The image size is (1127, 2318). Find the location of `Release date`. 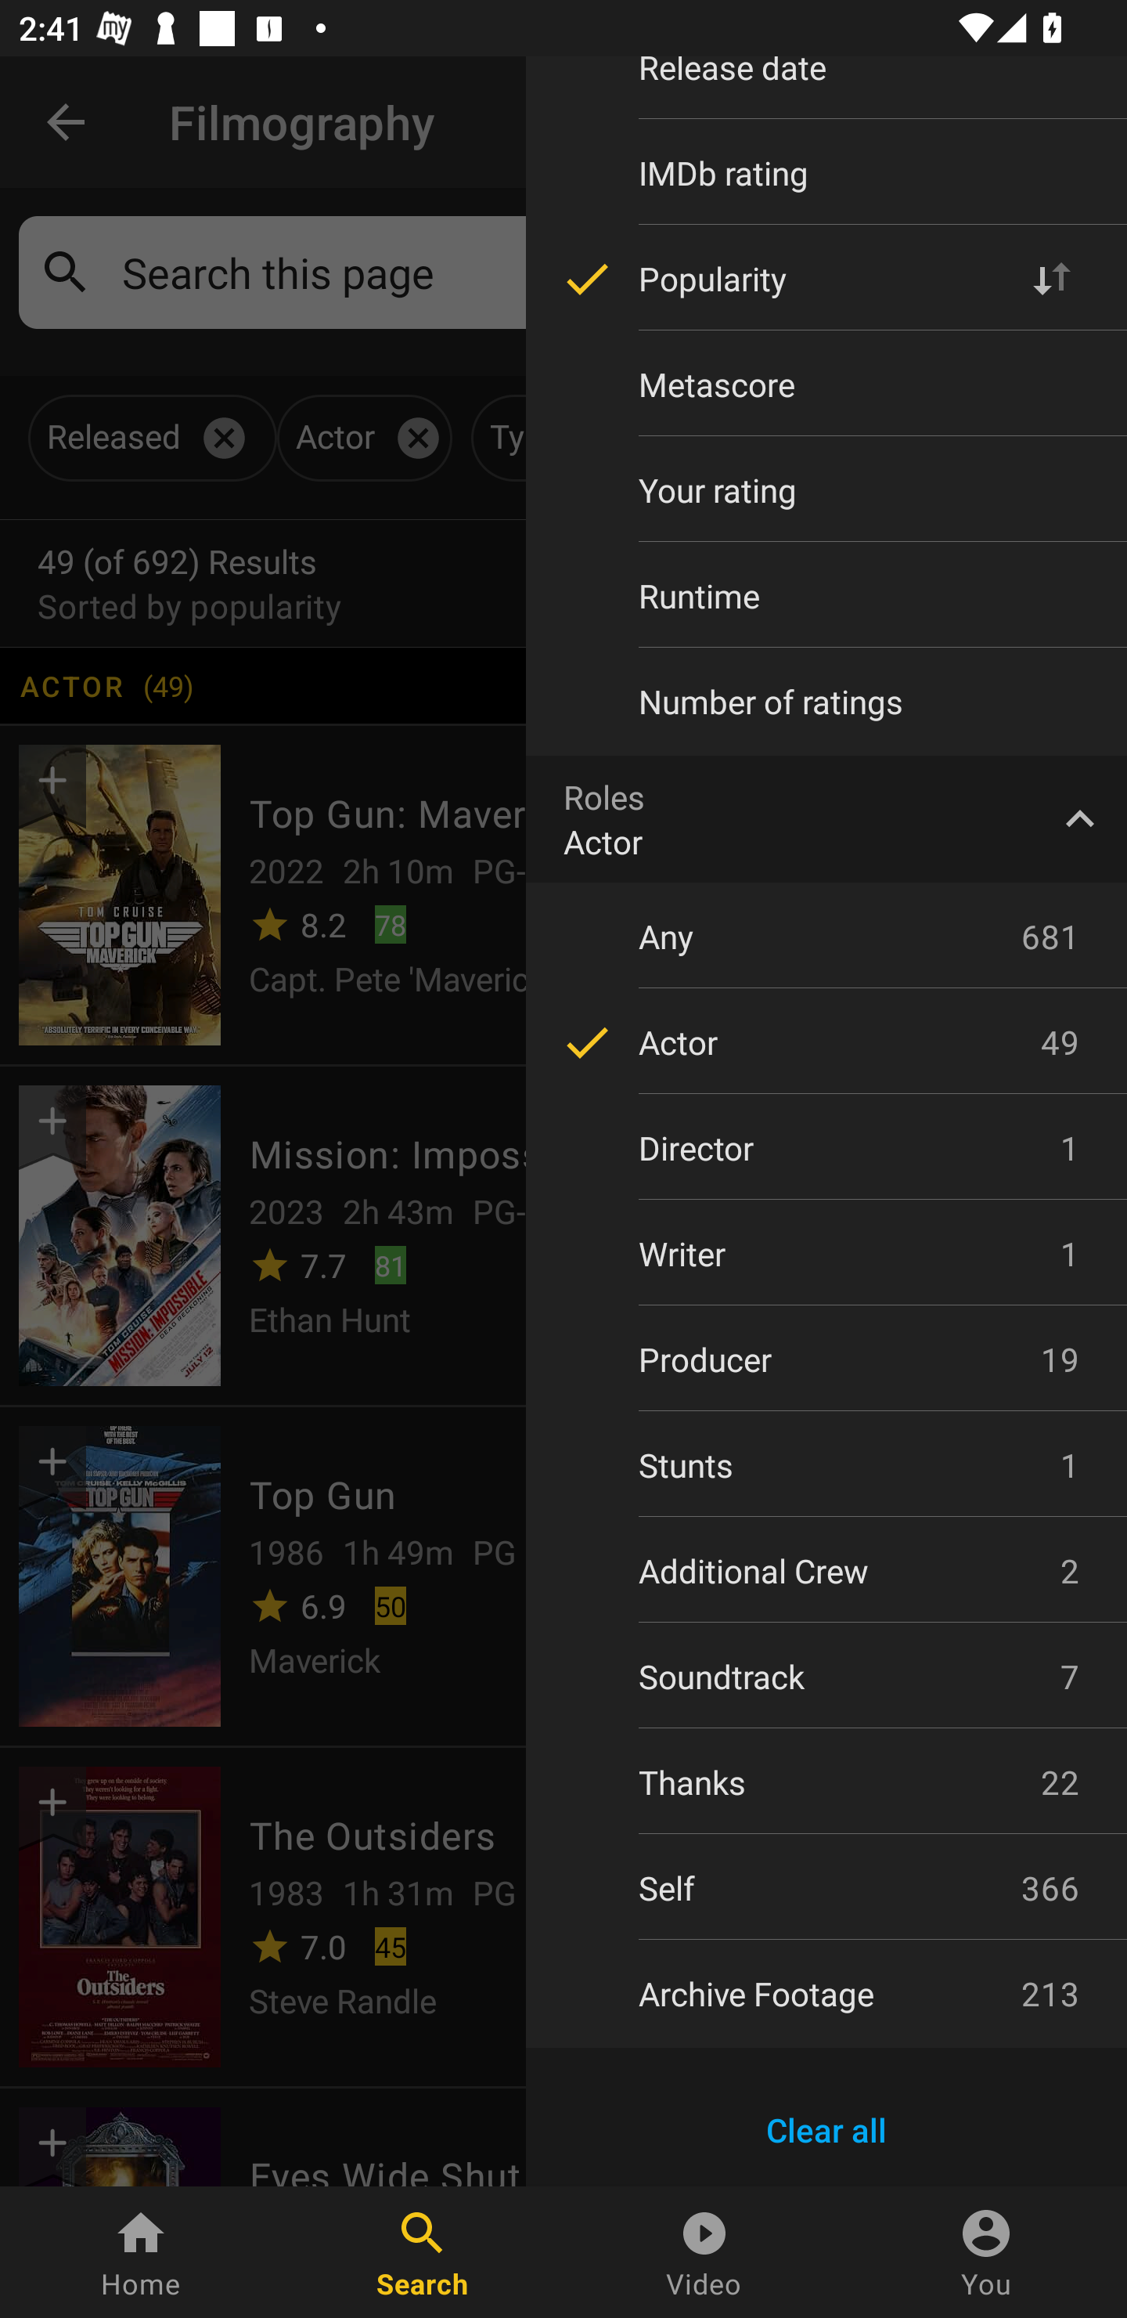

Release date is located at coordinates (826, 86).